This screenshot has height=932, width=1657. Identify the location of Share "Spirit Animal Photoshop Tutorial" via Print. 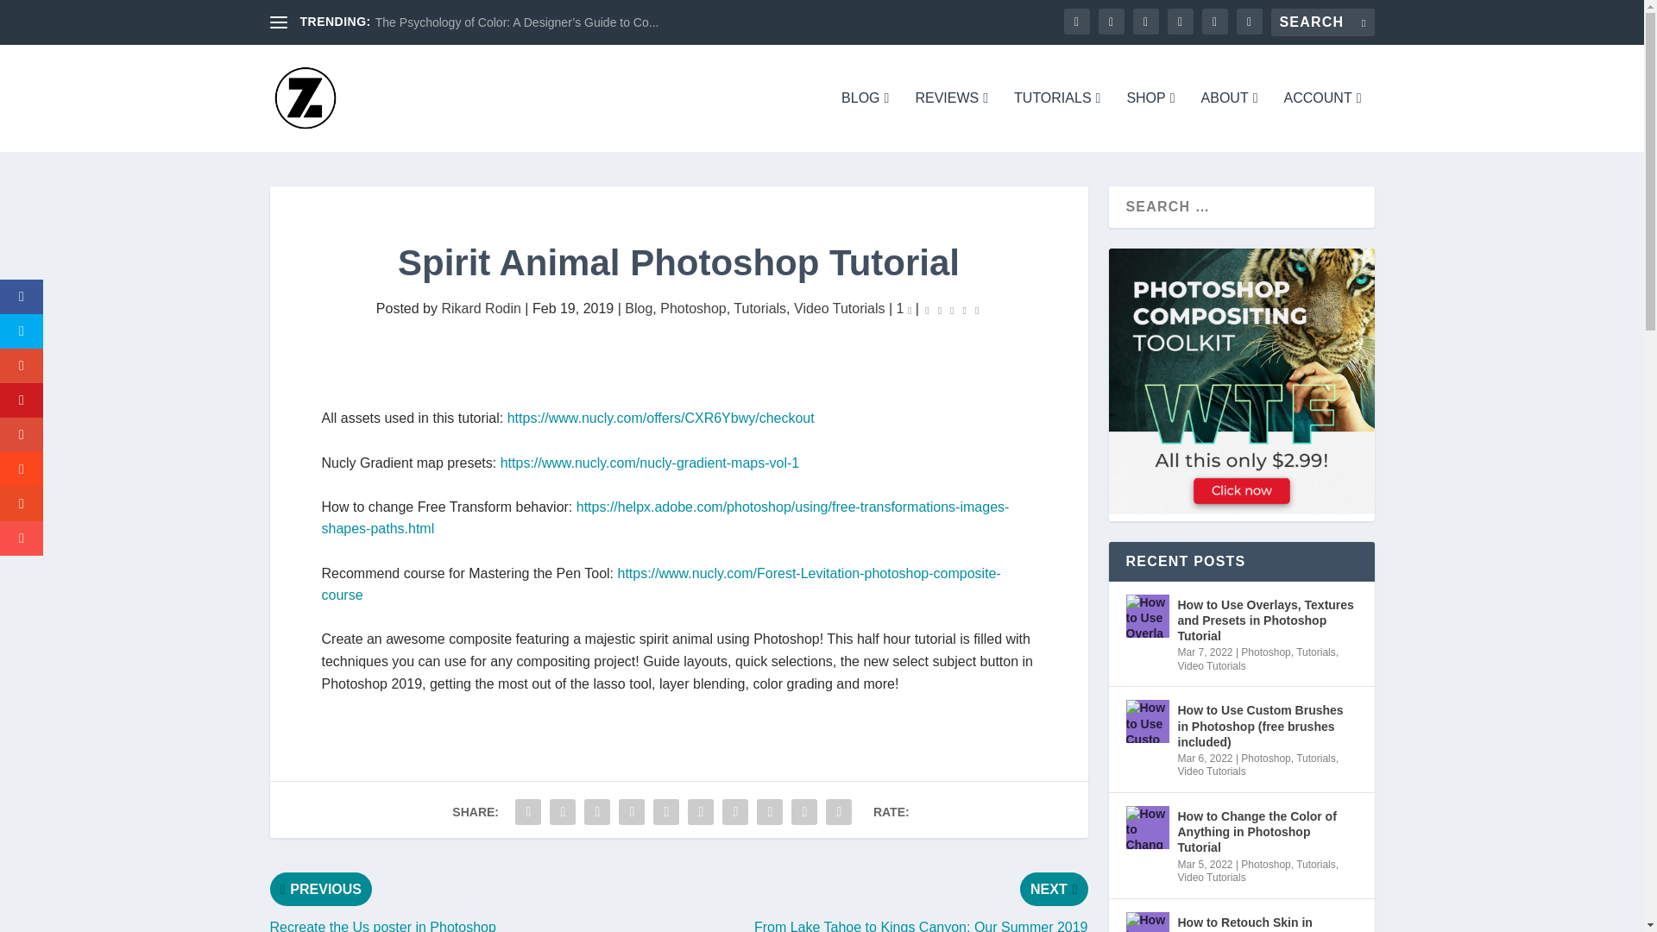
(839, 812).